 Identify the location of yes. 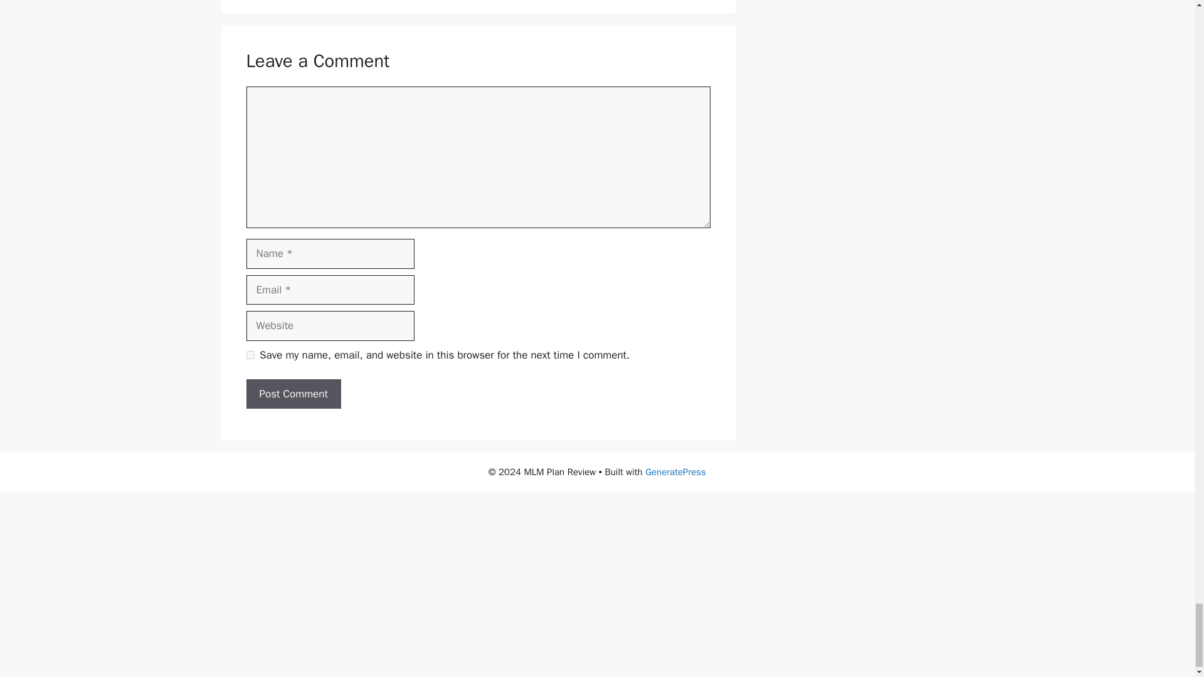
(250, 355).